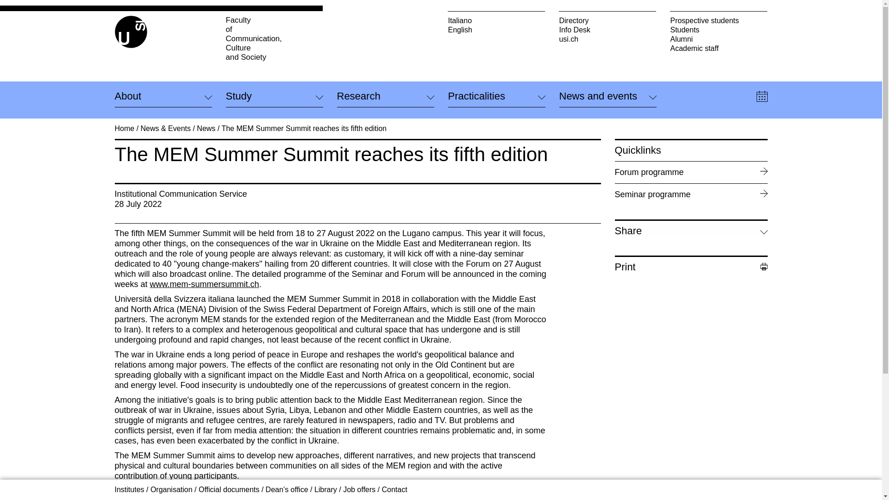 This screenshot has height=500, width=889. I want to click on Academic staff, so click(719, 48).